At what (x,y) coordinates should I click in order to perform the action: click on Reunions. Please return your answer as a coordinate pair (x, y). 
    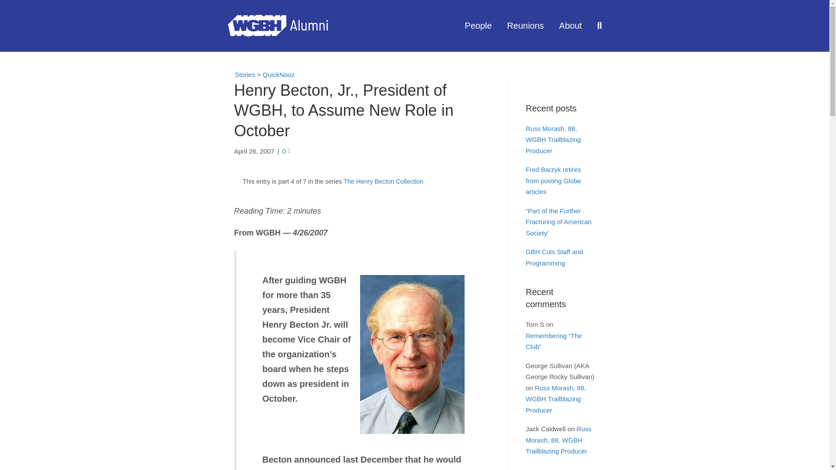
    Looking at the image, I should click on (527, 25).